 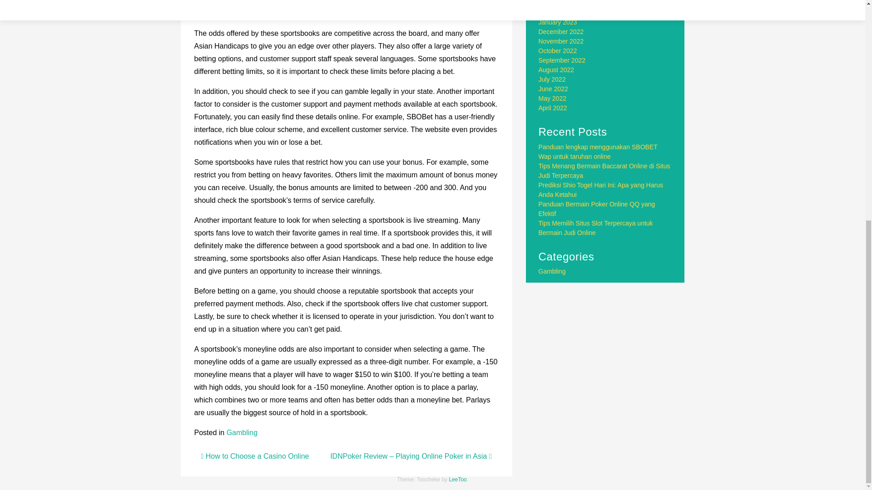 I want to click on Panduan Bermain Poker Online QQ yang Efektif, so click(x=597, y=209).